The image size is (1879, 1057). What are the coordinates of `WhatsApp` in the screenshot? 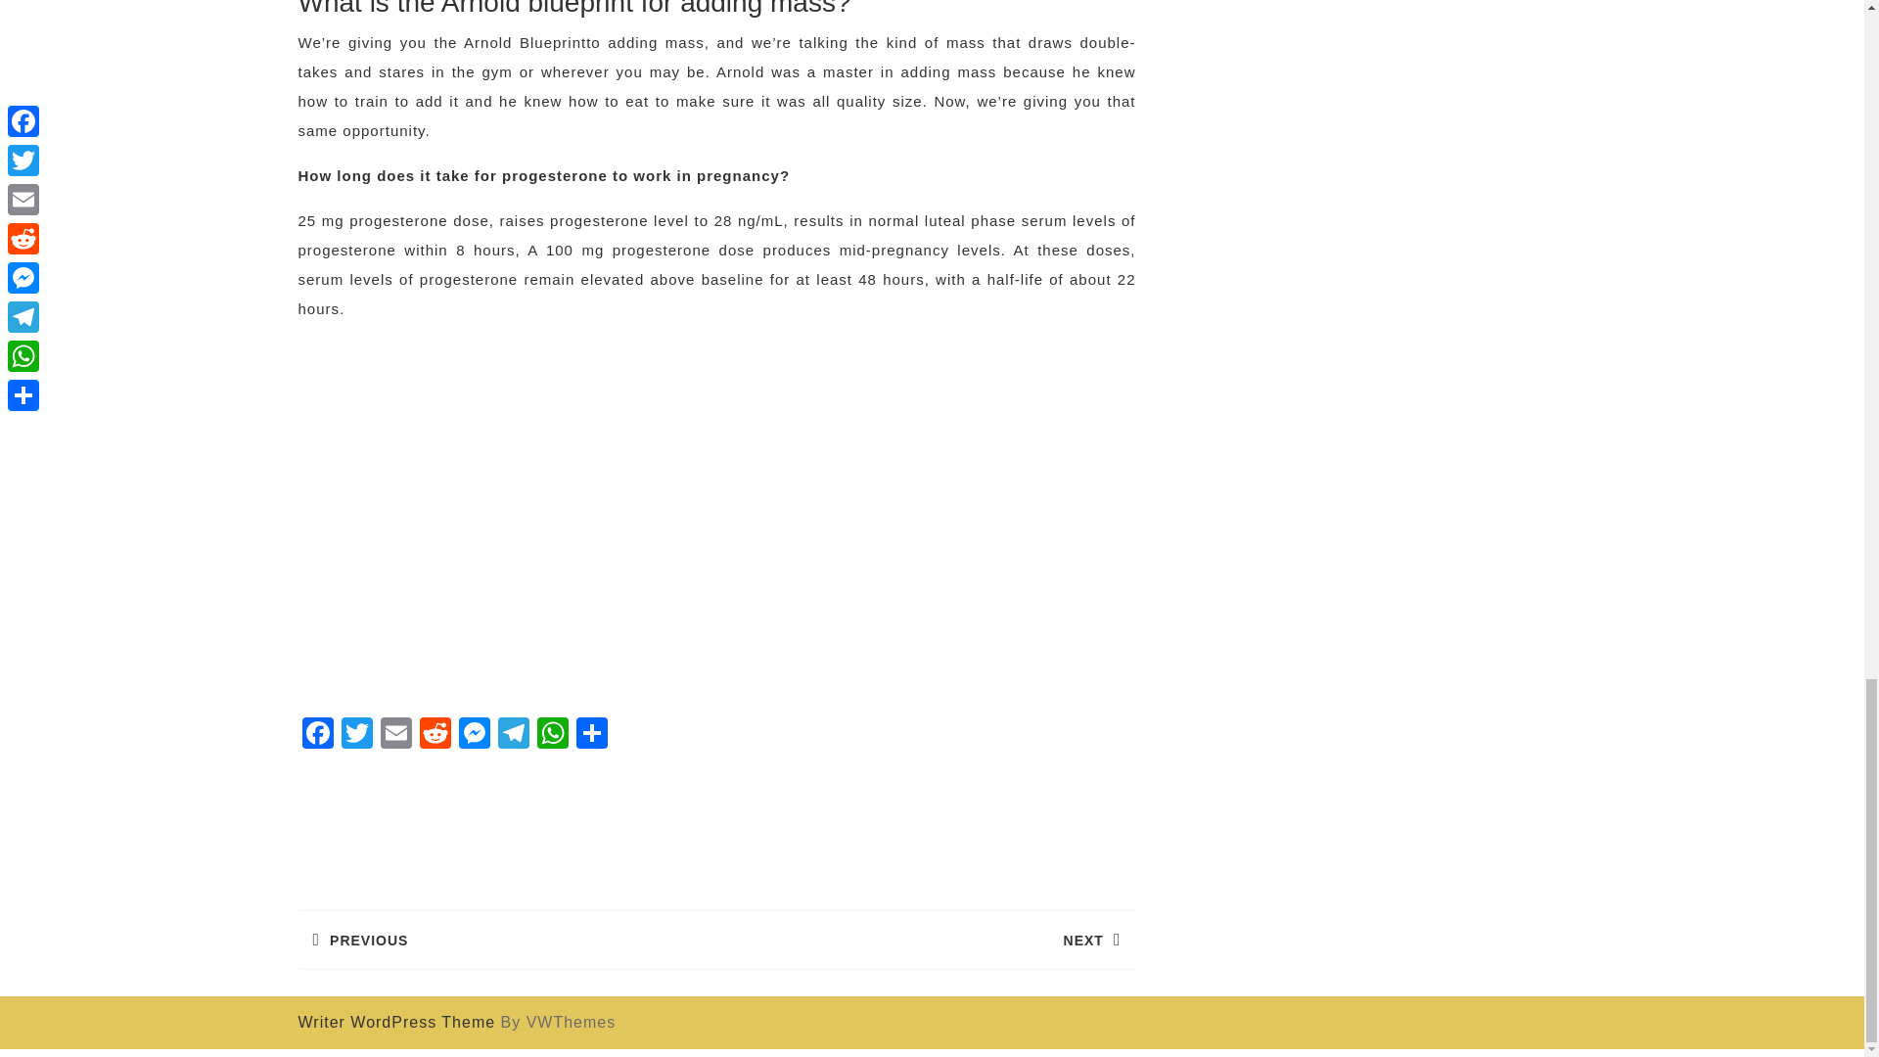 It's located at (551, 736).